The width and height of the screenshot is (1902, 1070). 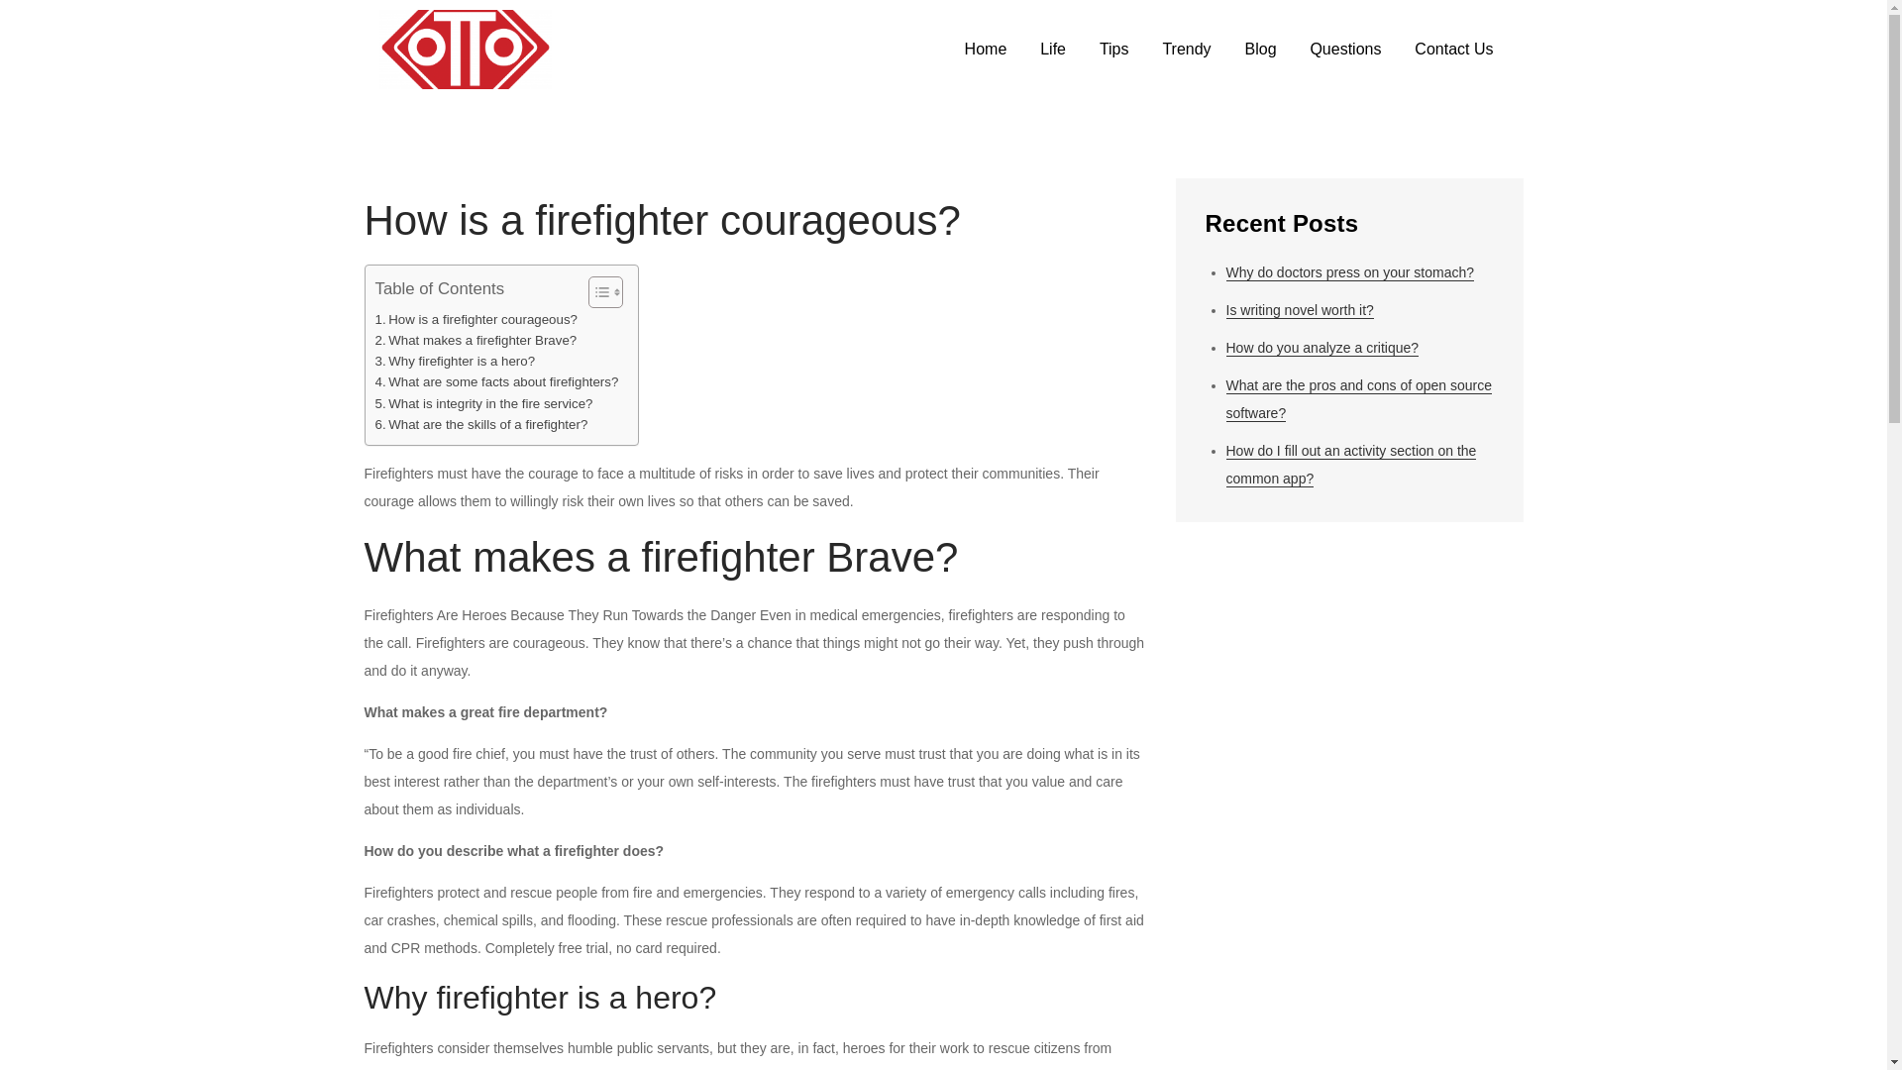 I want to click on What is integrity in the fire service?, so click(x=483, y=403).